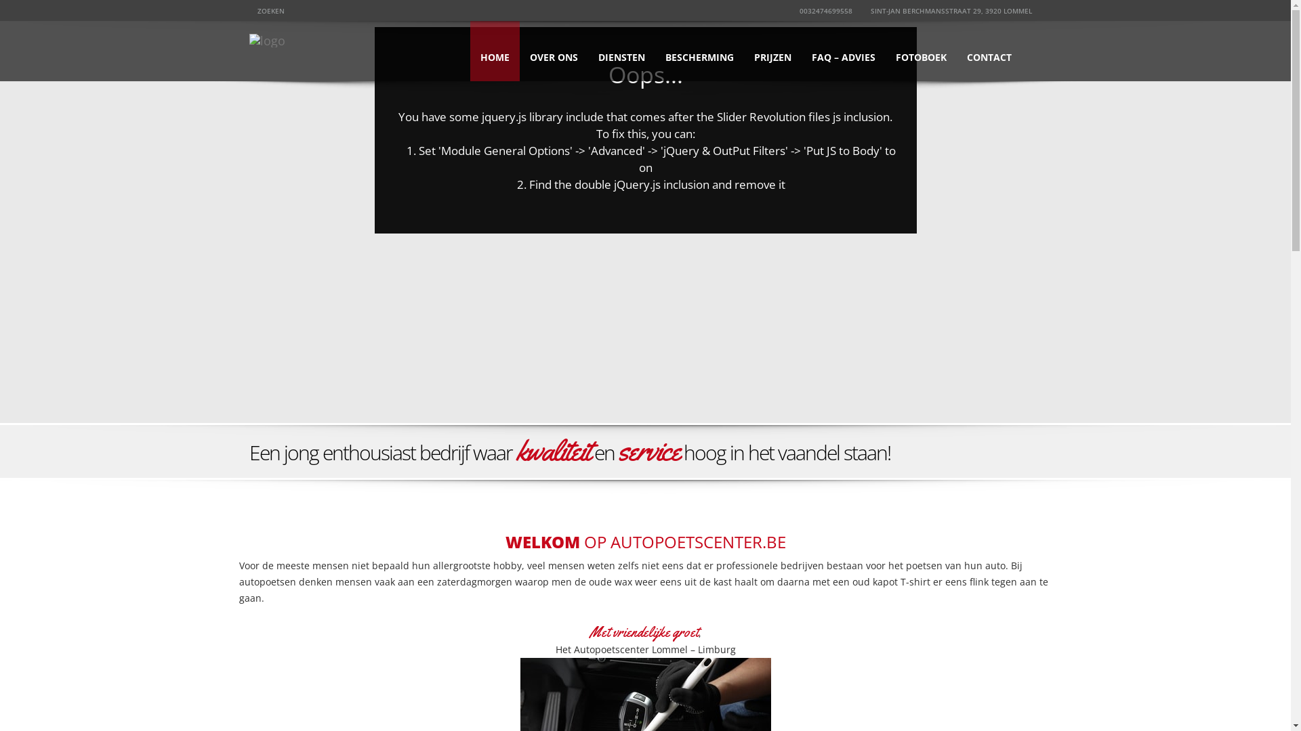 The height and width of the screenshot is (731, 1301). What do you see at coordinates (920, 51) in the screenshot?
I see `FOTOBOEK` at bounding box center [920, 51].